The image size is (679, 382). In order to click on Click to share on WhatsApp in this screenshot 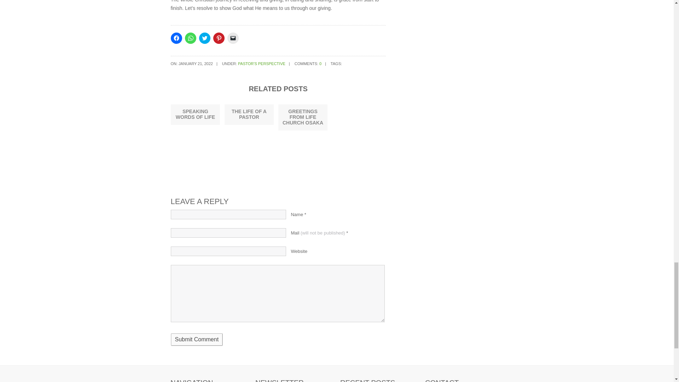, I will do `click(190, 38)`.